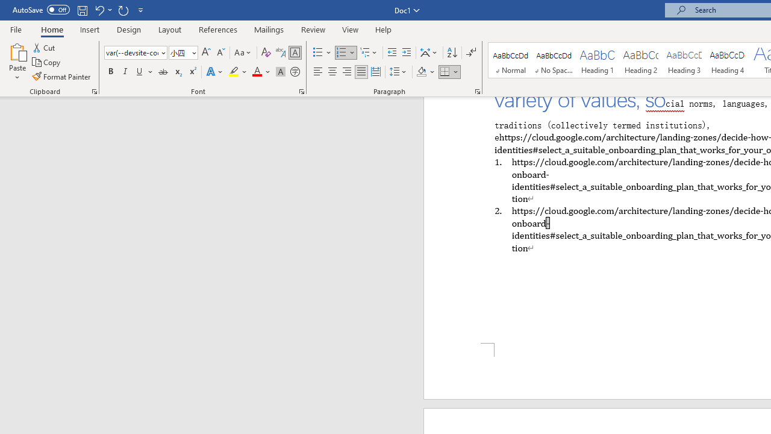 The width and height of the screenshot is (771, 434). Describe the element at coordinates (192, 72) in the screenshot. I see `Superscript` at that location.